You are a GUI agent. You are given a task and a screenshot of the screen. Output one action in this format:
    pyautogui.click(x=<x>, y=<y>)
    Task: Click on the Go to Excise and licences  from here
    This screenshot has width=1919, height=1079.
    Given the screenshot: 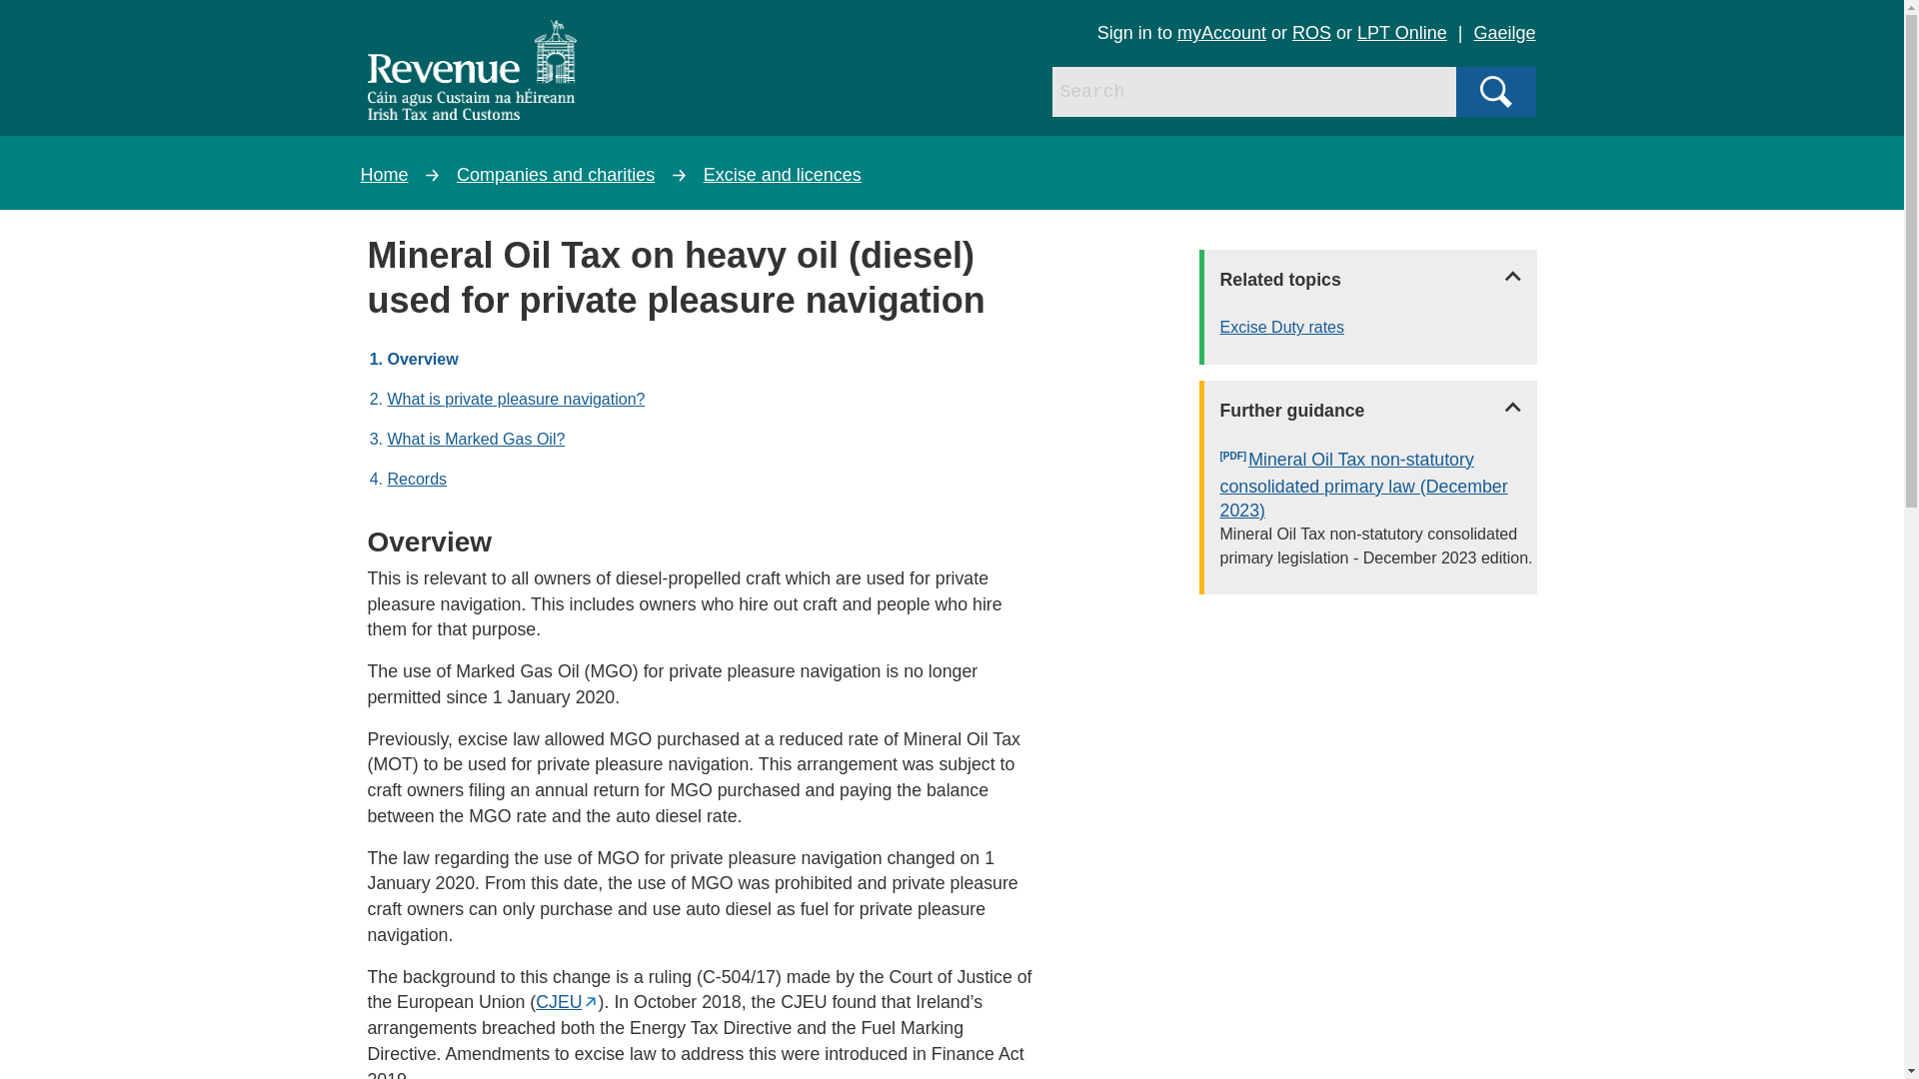 What is the action you would take?
    pyautogui.click(x=783, y=174)
    